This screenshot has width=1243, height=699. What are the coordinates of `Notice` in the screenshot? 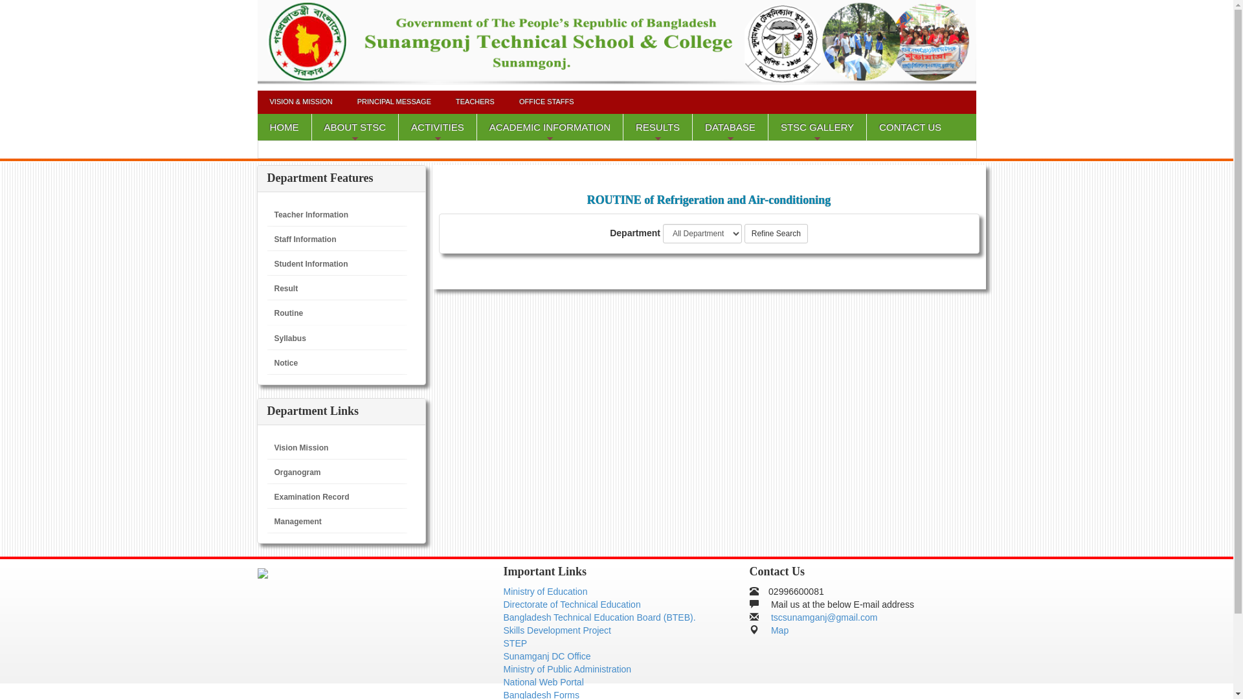 It's located at (286, 363).